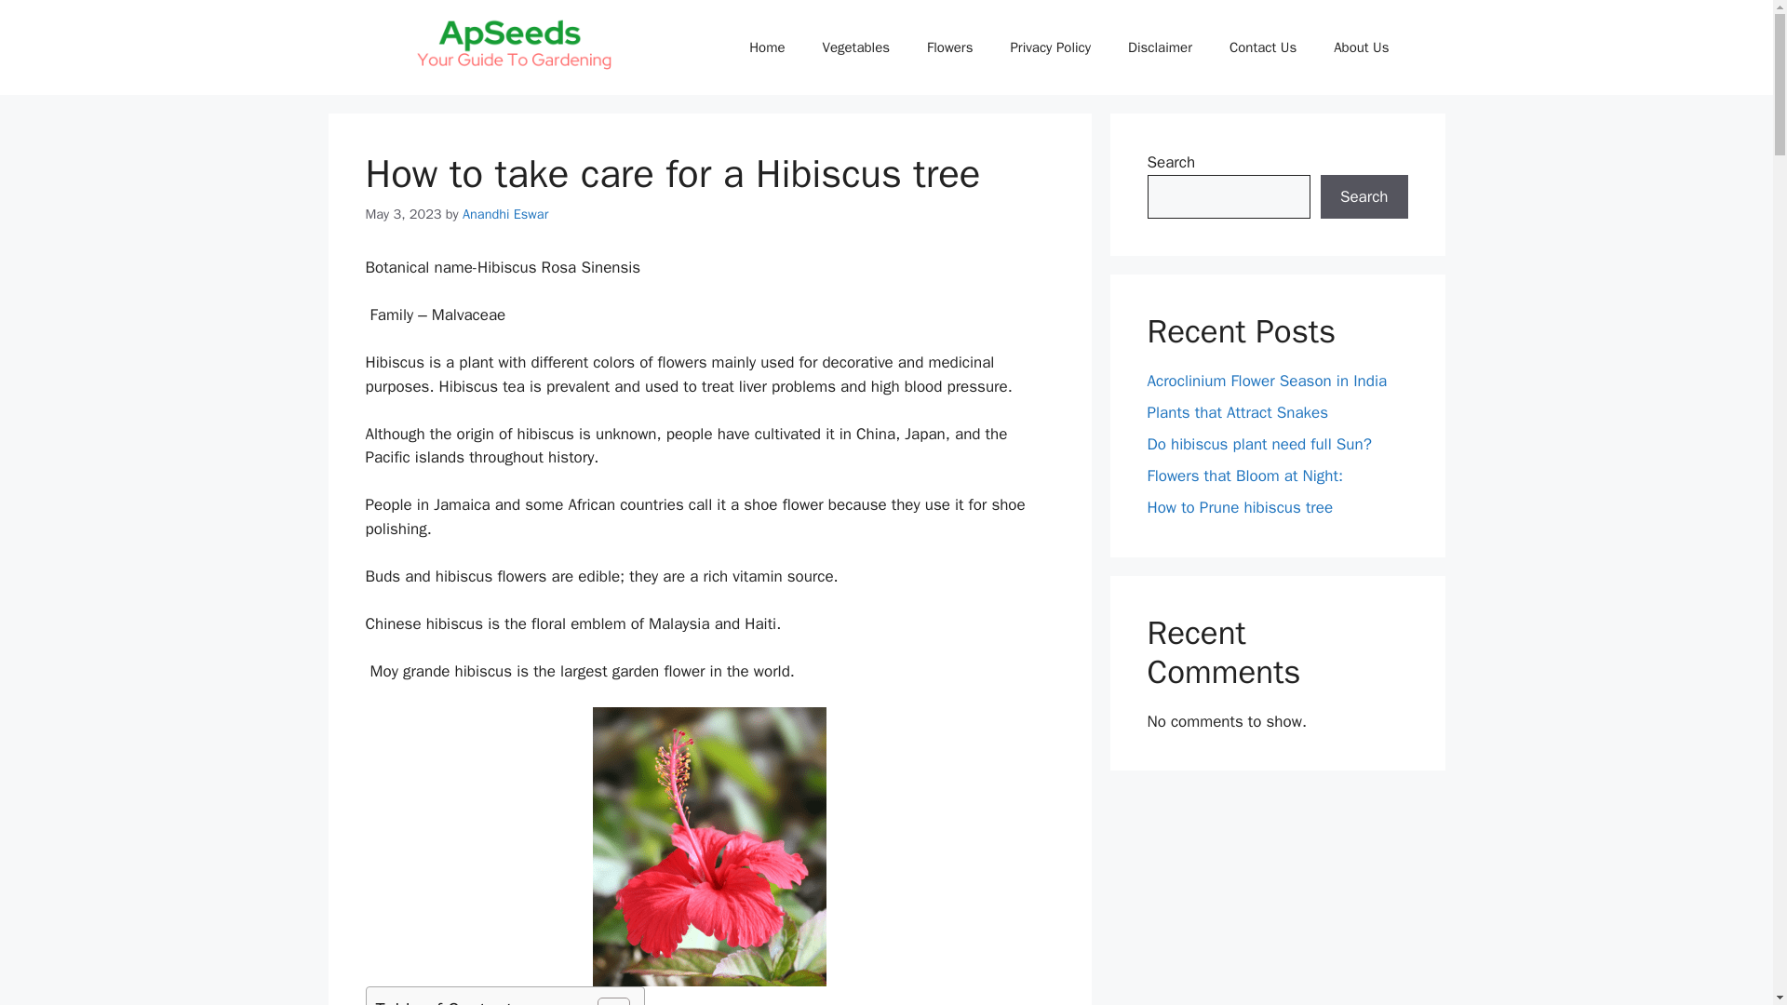 This screenshot has height=1005, width=1787. I want to click on Anandhi Eswar, so click(505, 214).